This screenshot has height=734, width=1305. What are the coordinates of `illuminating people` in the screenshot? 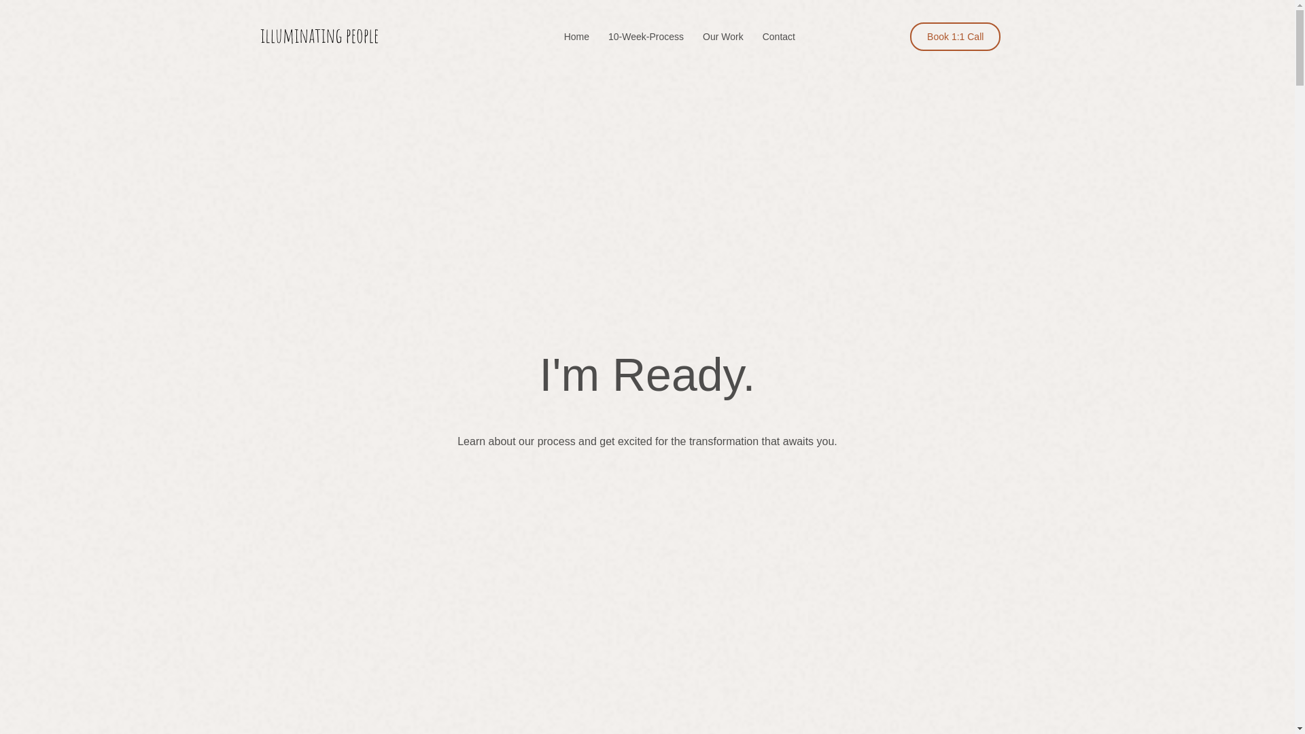 It's located at (319, 37).